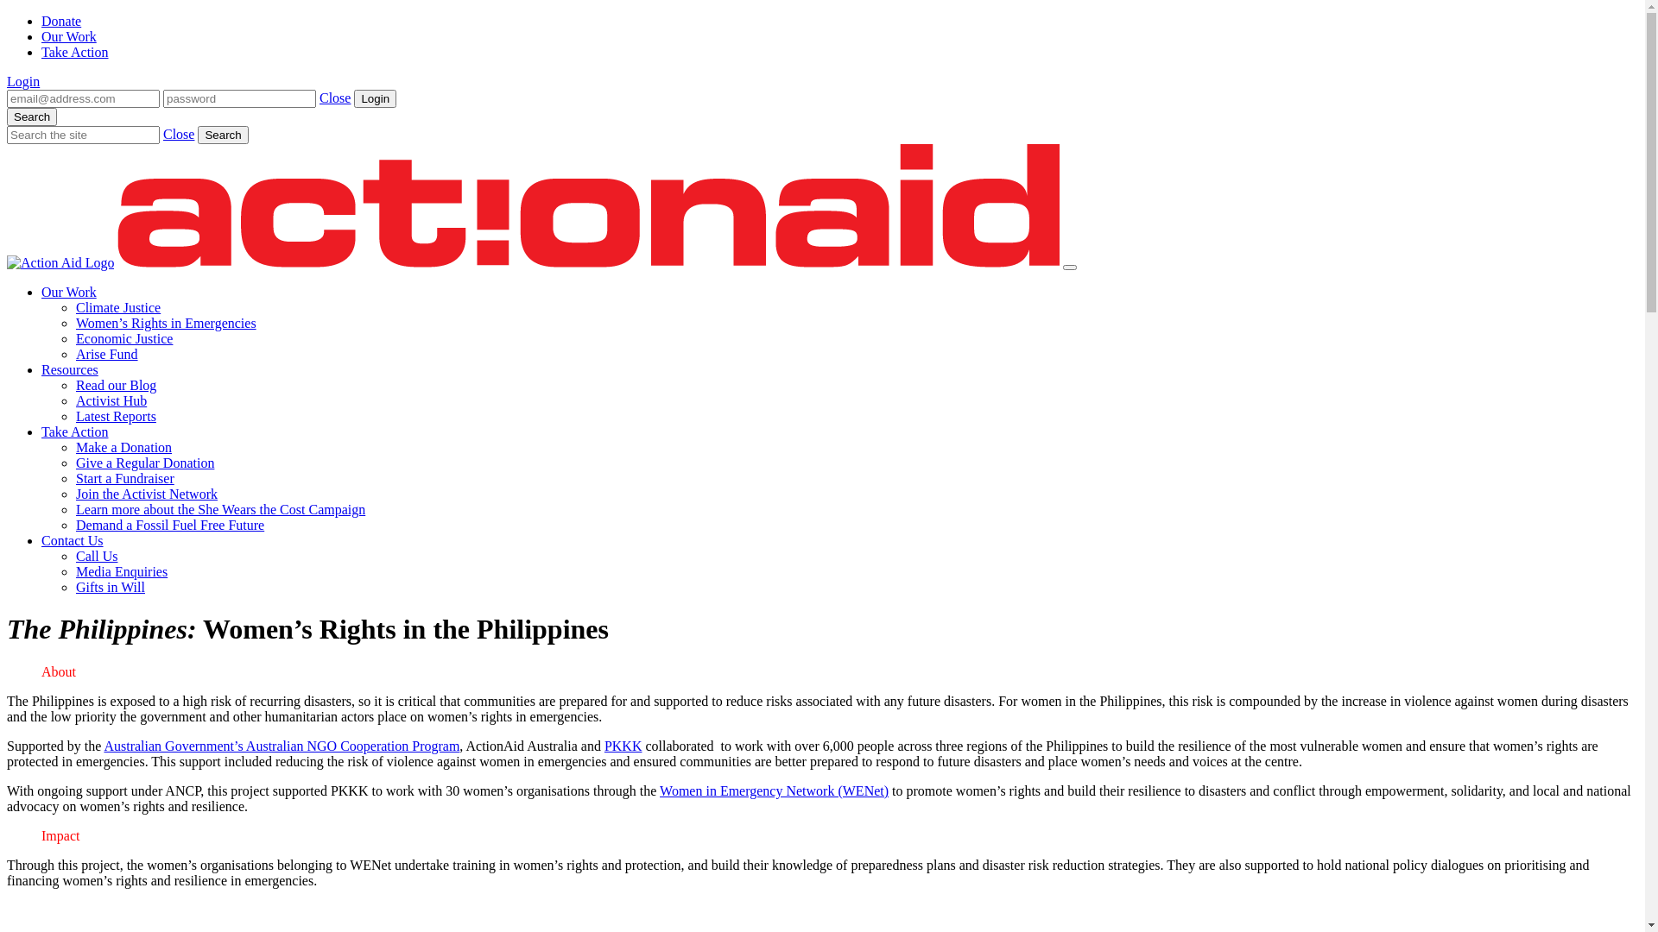 The height and width of the screenshot is (932, 1658). What do you see at coordinates (75, 431) in the screenshot?
I see `Take Action` at bounding box center [75, 431].